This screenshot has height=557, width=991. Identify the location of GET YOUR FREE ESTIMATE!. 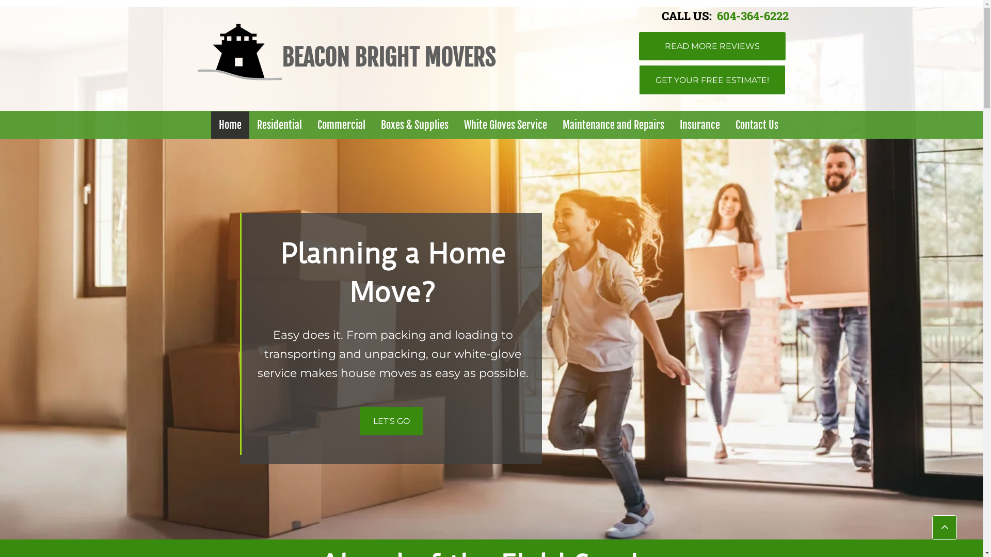
(712, 80).